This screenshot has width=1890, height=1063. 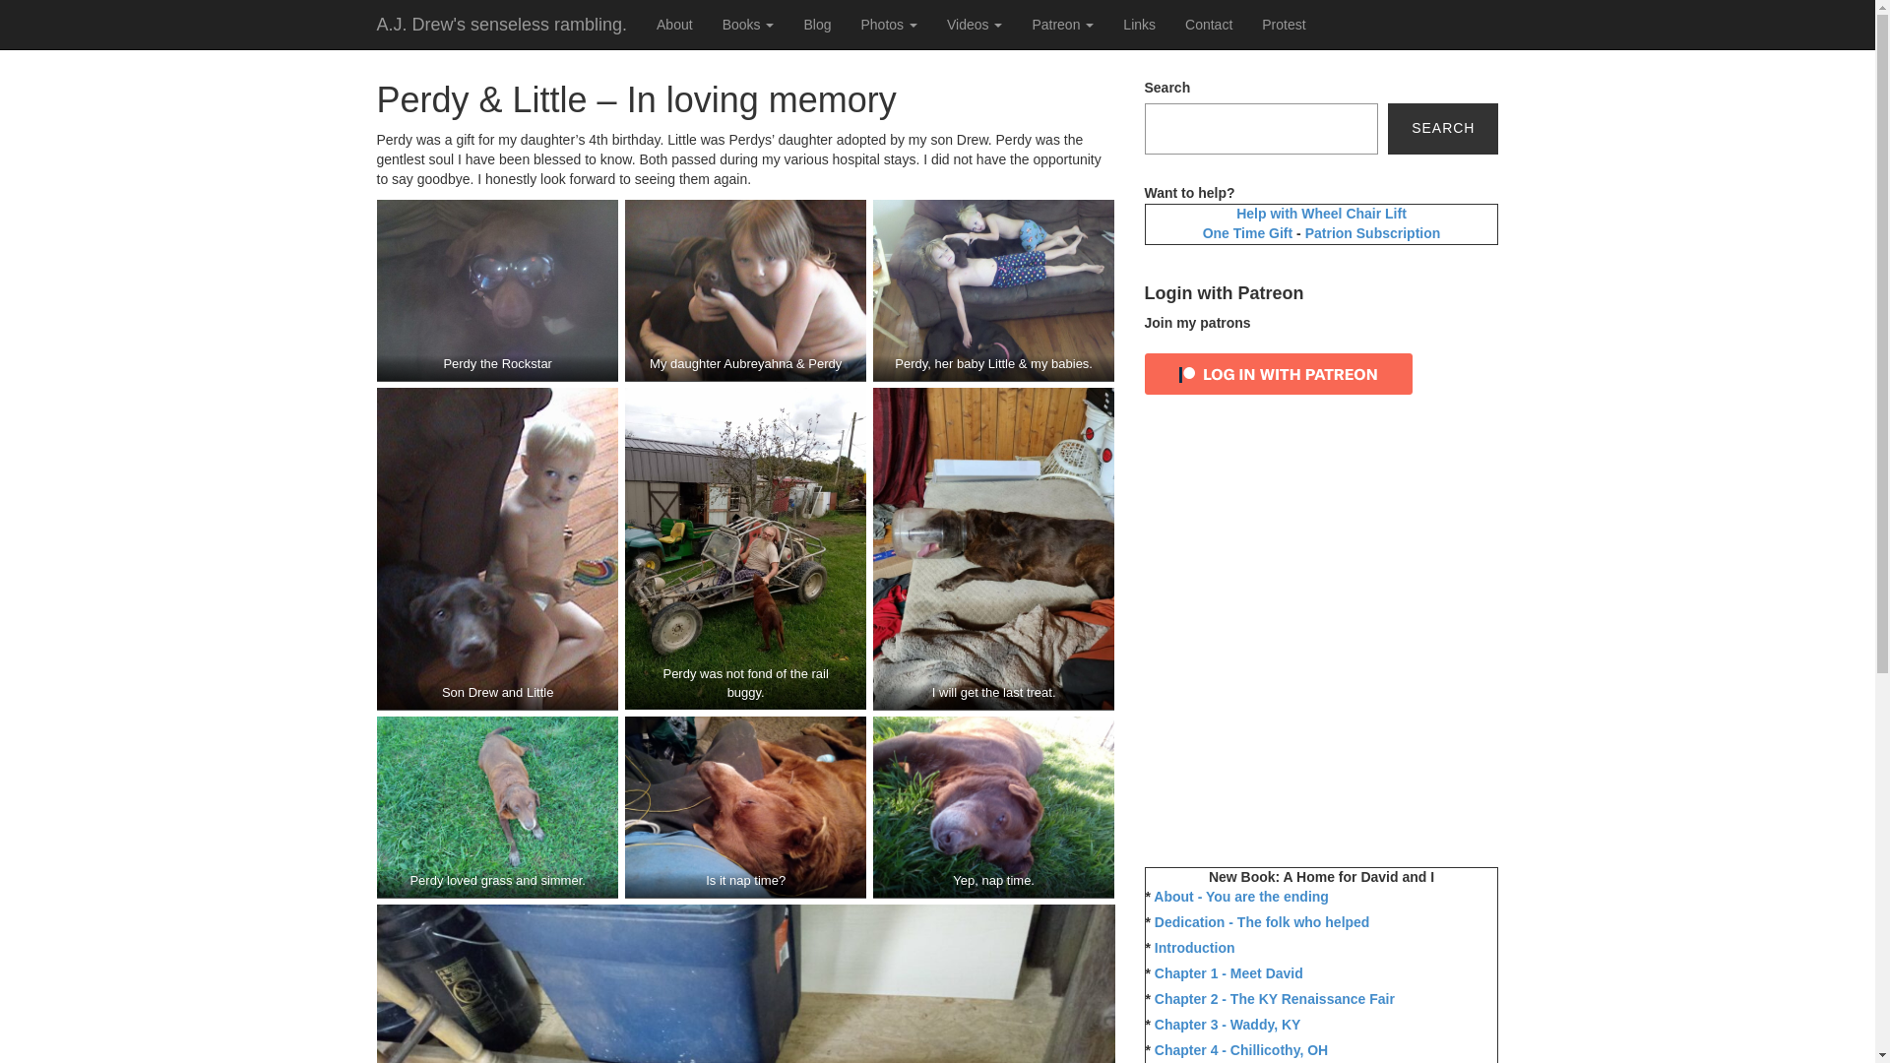 I want to click on Videos, so click(x=974, y=24).